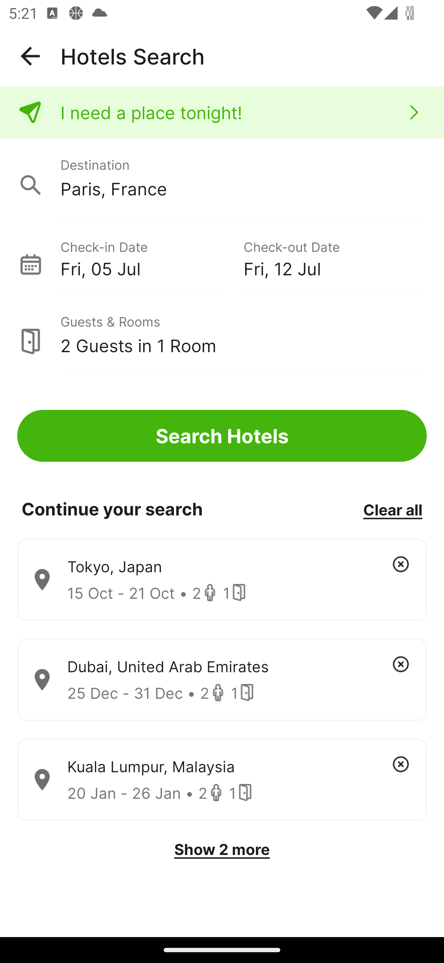 The width and height of the screenshot is (444, 963). What do you see at coordinates (222, 178) in the screenshot?
I see `Destination Paris, France` at bounding box center [222, 178].